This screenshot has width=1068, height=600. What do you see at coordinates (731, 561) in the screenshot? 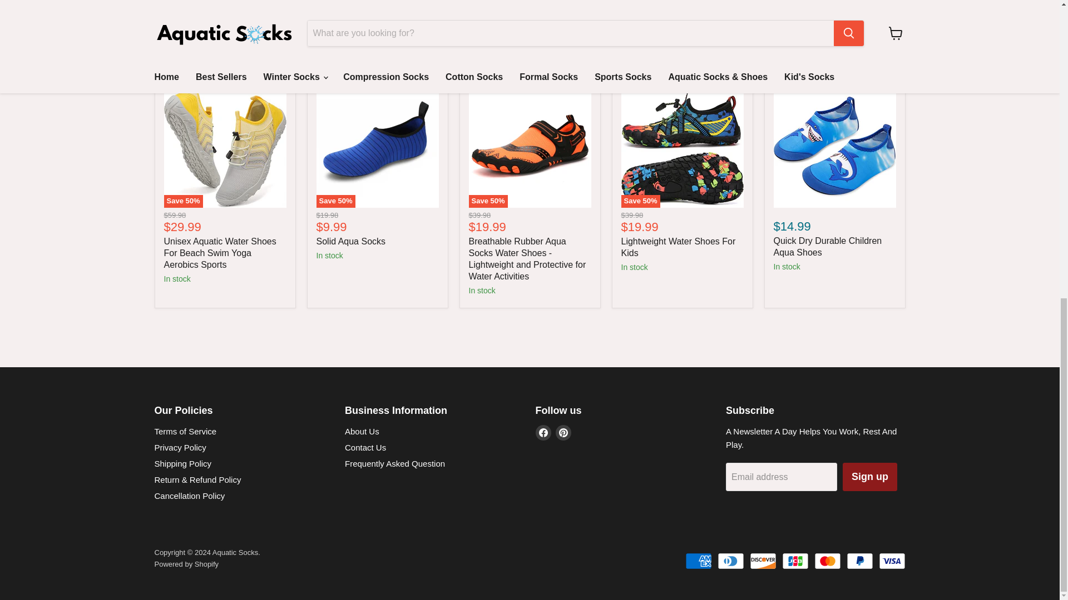
I see `Diners Club` at bounding box center [731, 561].